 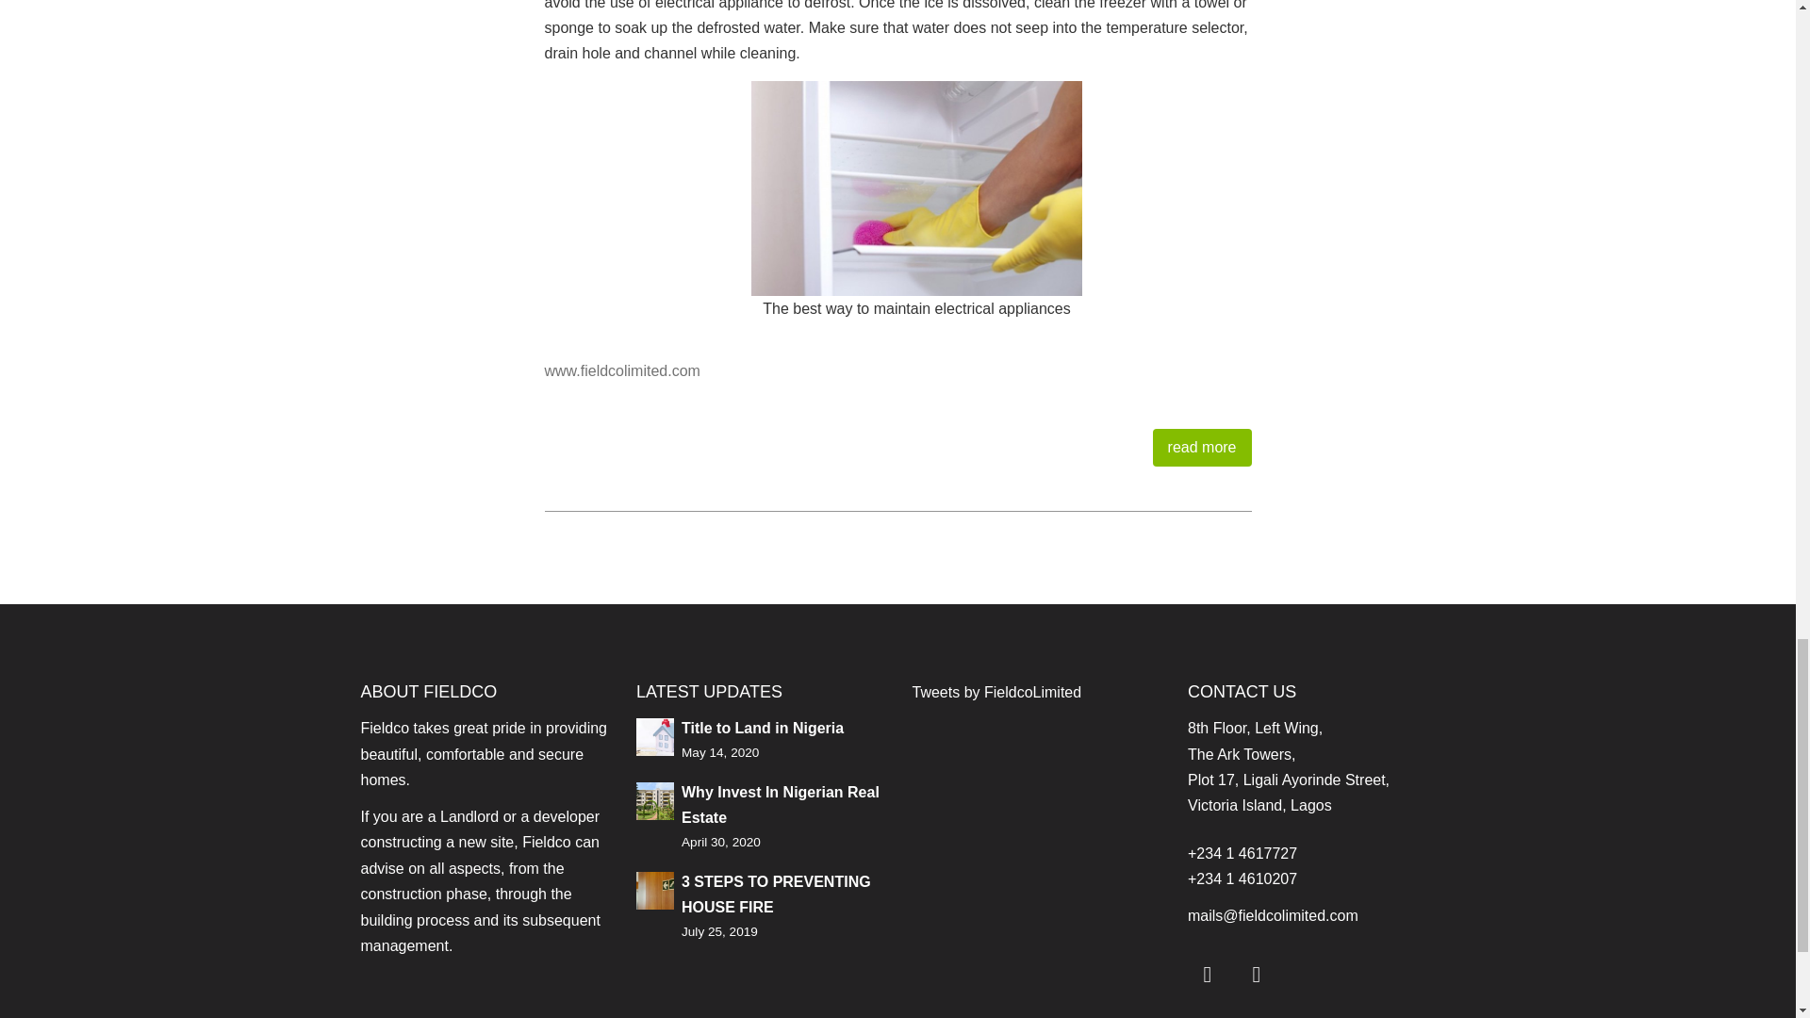 What do you see at coordinates (781, 804) in the screenshot?
I see `Why Invest In Nigerian Real Estate` at bounding box center [781, 804].